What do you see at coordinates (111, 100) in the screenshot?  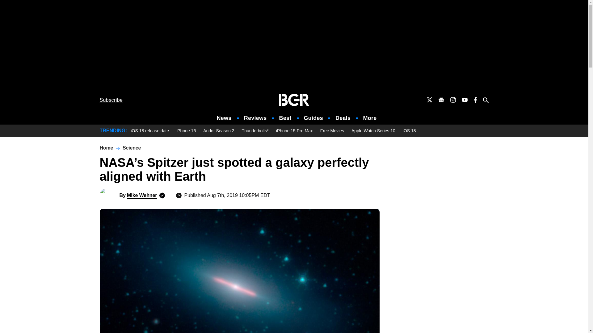 I see `Subscribe` at bounding box center [111, 100].